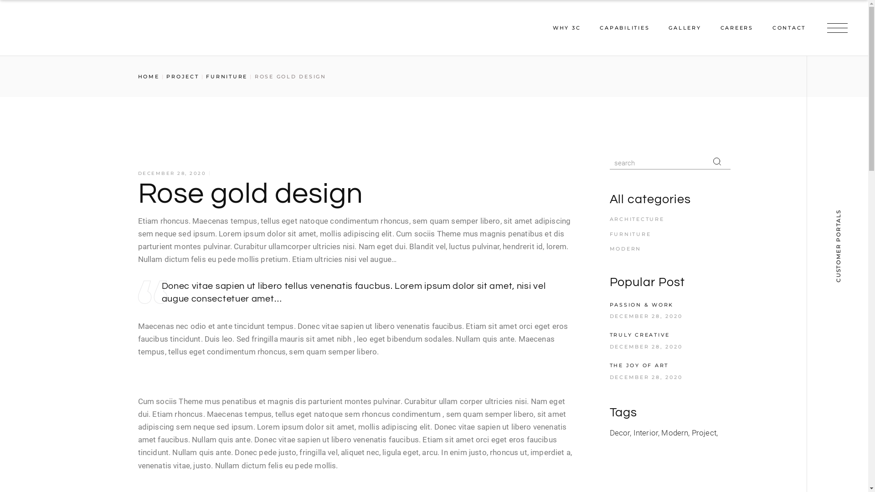  I want to click on Modern, so click(675, 433).